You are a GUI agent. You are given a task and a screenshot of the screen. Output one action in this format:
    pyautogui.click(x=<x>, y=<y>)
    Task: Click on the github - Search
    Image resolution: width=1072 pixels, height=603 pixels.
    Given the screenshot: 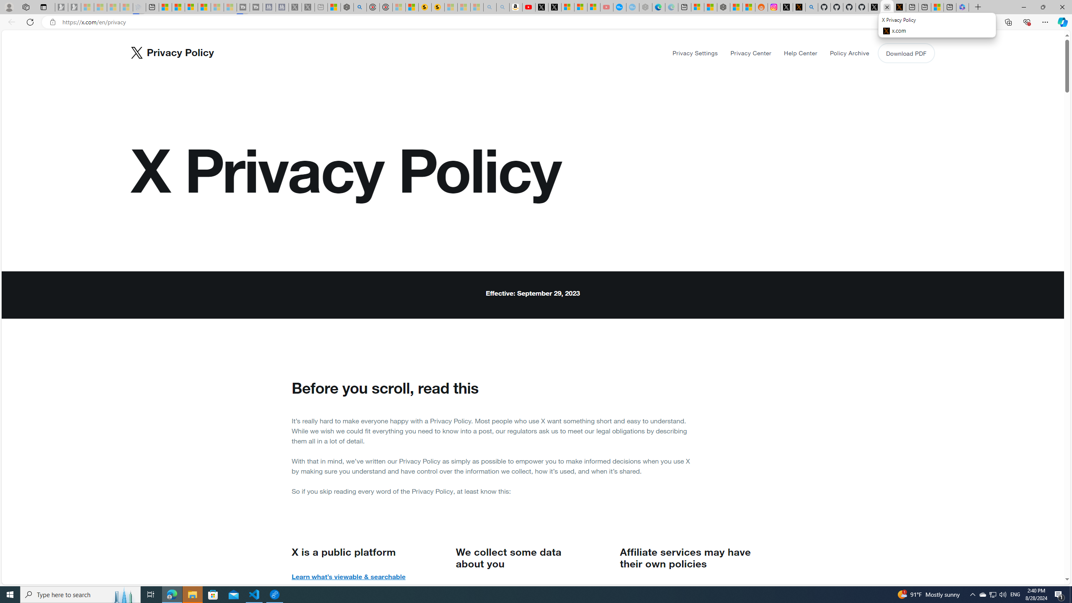 What is the action you would take?
    pyautogui.click(x=811, y=7)
    